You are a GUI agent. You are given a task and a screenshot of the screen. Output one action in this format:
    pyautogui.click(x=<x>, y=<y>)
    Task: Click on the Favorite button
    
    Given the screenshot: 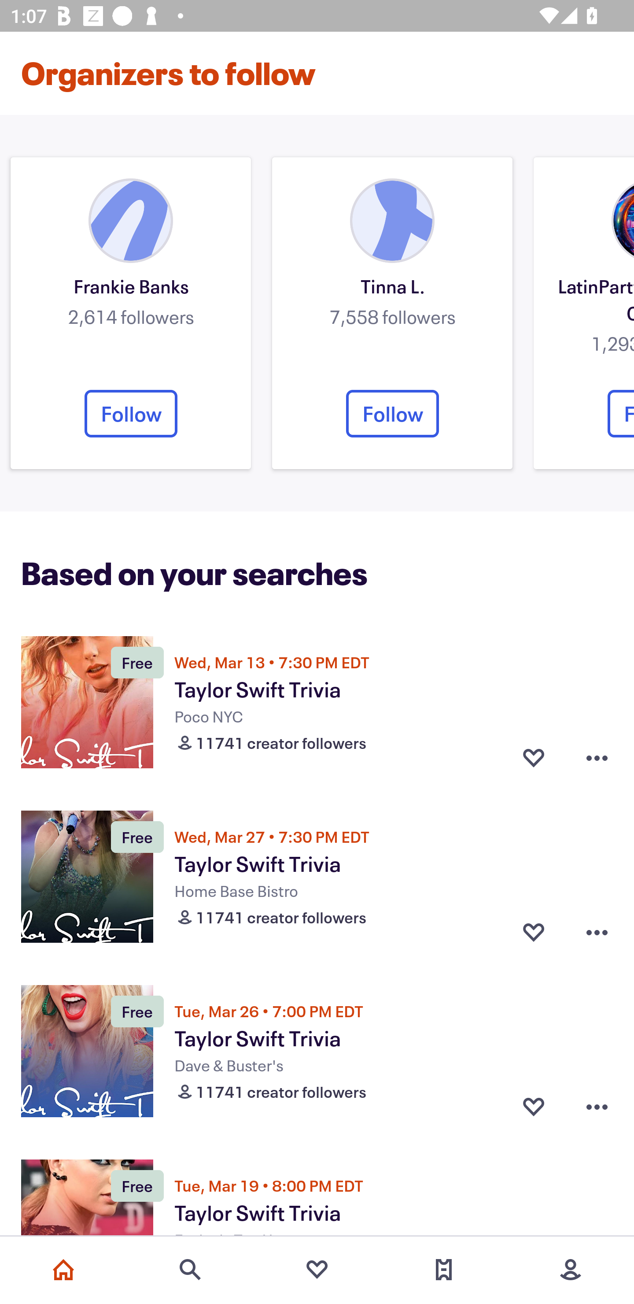 What is the action you would take?
    pyautogui.click(x=534, y=1107)
    